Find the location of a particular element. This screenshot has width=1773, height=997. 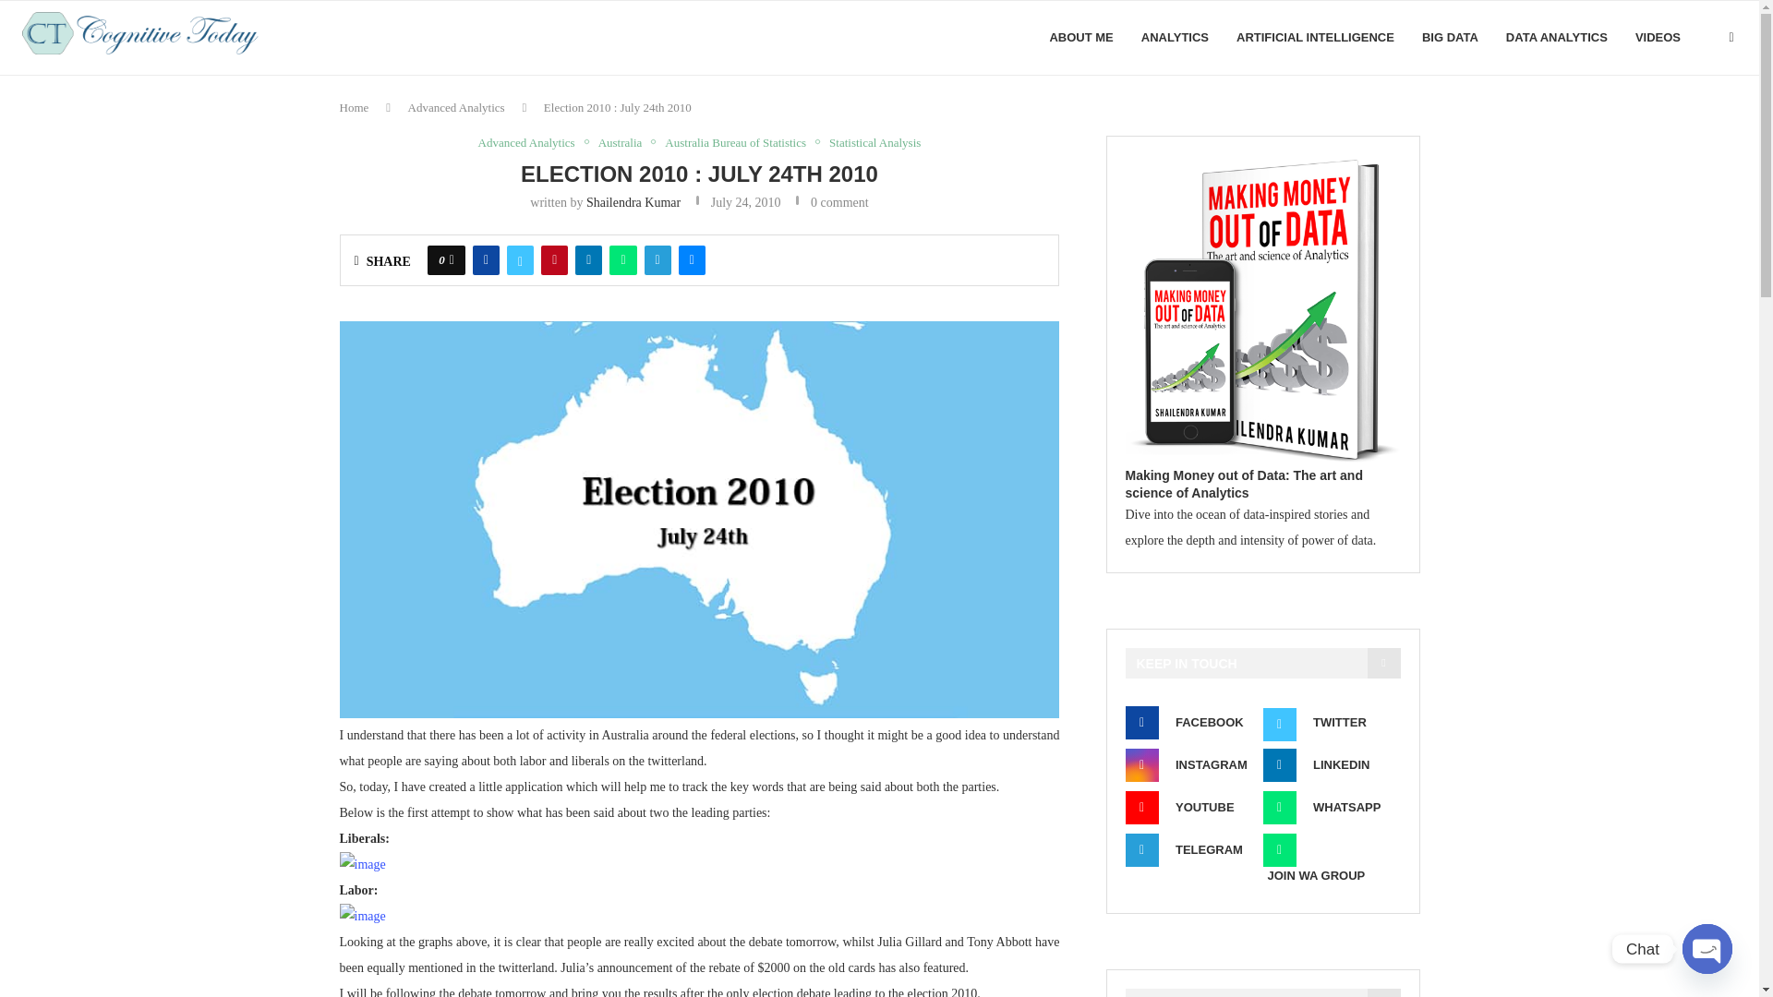

Advanced Analytics is located at coordinates (532, 142).